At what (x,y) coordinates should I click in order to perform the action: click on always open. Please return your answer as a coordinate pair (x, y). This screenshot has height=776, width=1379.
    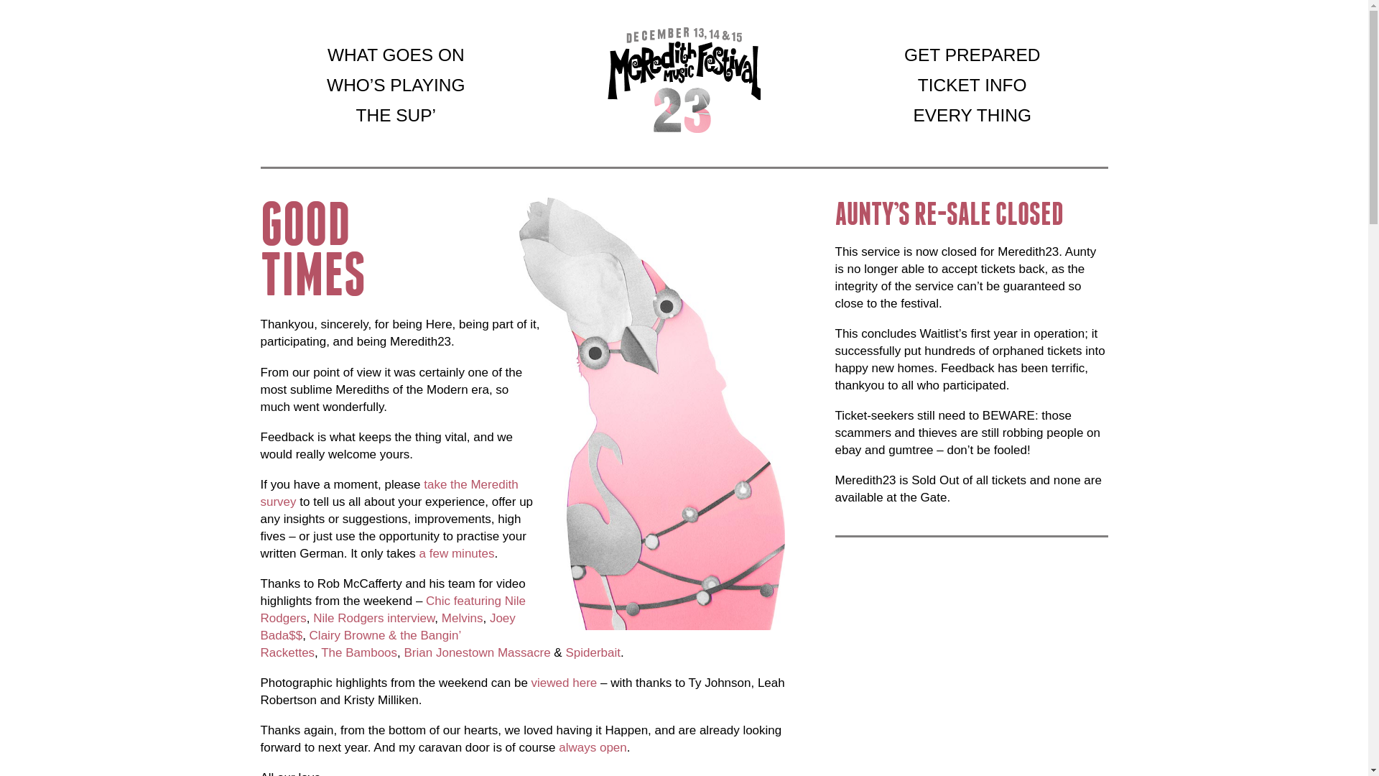
    Looking at the image, I should click on (593, 747).